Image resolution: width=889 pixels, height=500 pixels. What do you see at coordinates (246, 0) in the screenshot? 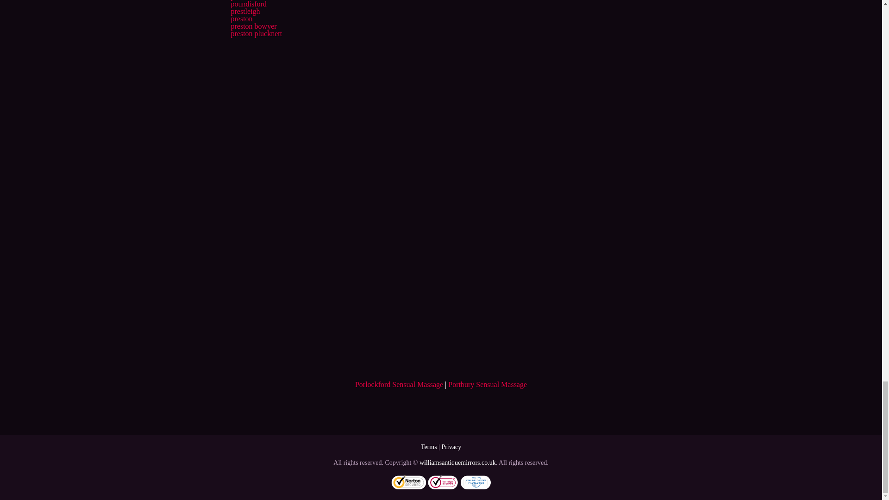
I see `potters hill` at bounding box center [246, 0].